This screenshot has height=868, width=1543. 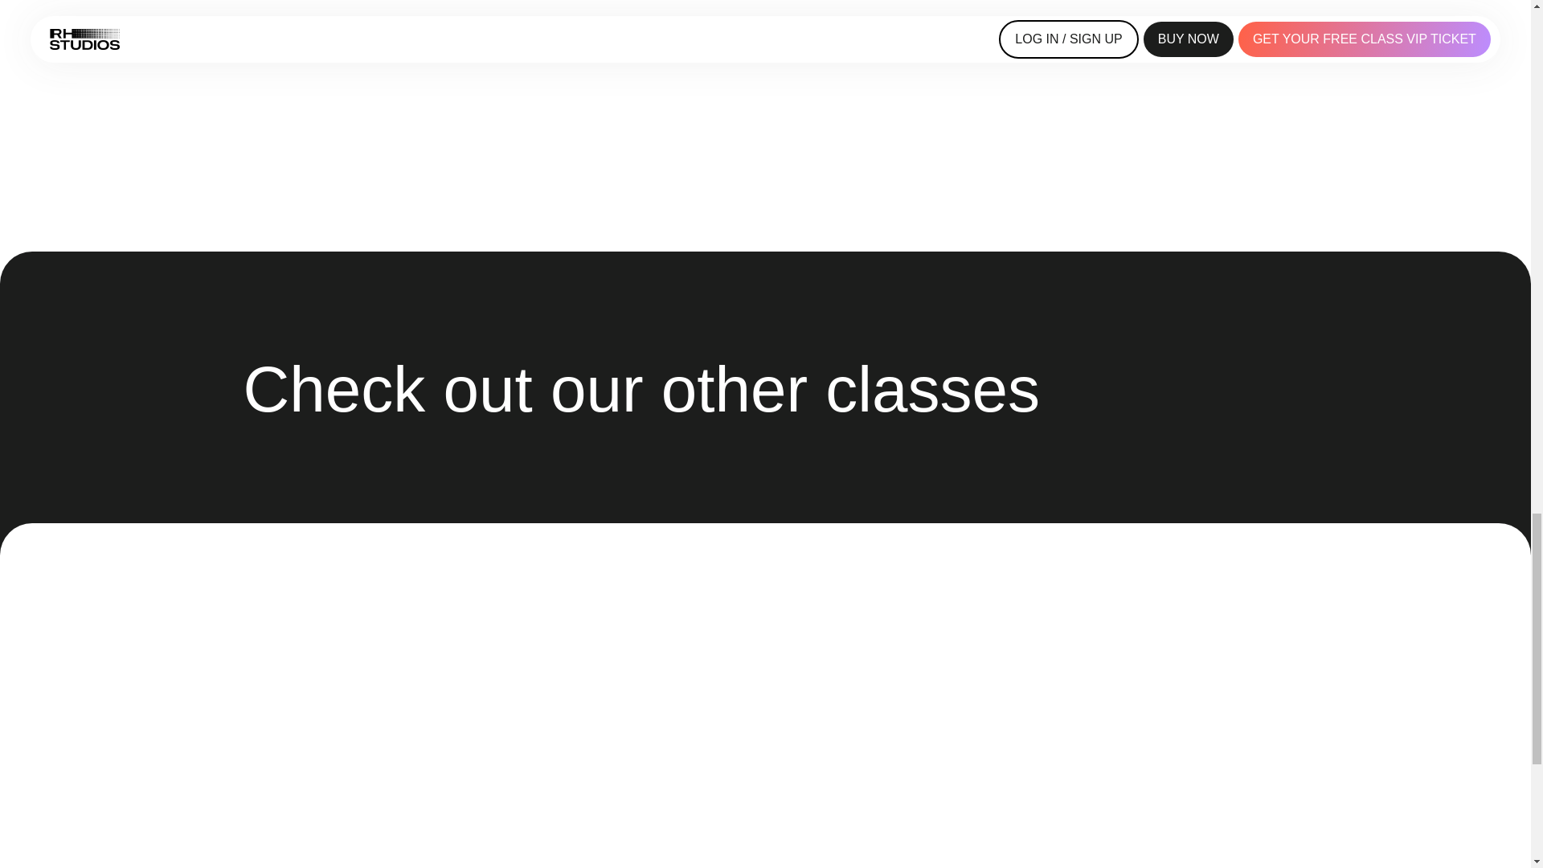 What do you see at coordinates (764, 389) in the screenshot?
I see `Check out our other classes` at bounding box center [764, 389].